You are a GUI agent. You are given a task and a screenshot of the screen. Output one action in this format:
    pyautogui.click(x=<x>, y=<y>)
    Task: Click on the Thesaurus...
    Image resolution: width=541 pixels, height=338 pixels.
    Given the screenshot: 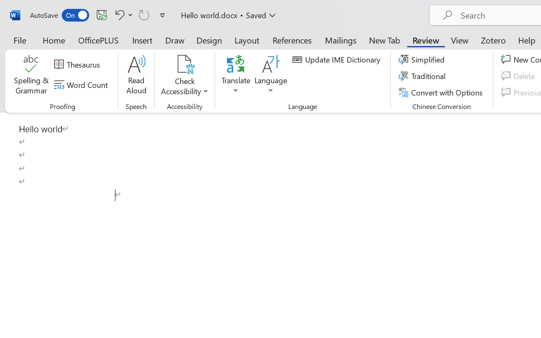 What is the action you would take?
    pyautogui.click(x=78, y=65)
    